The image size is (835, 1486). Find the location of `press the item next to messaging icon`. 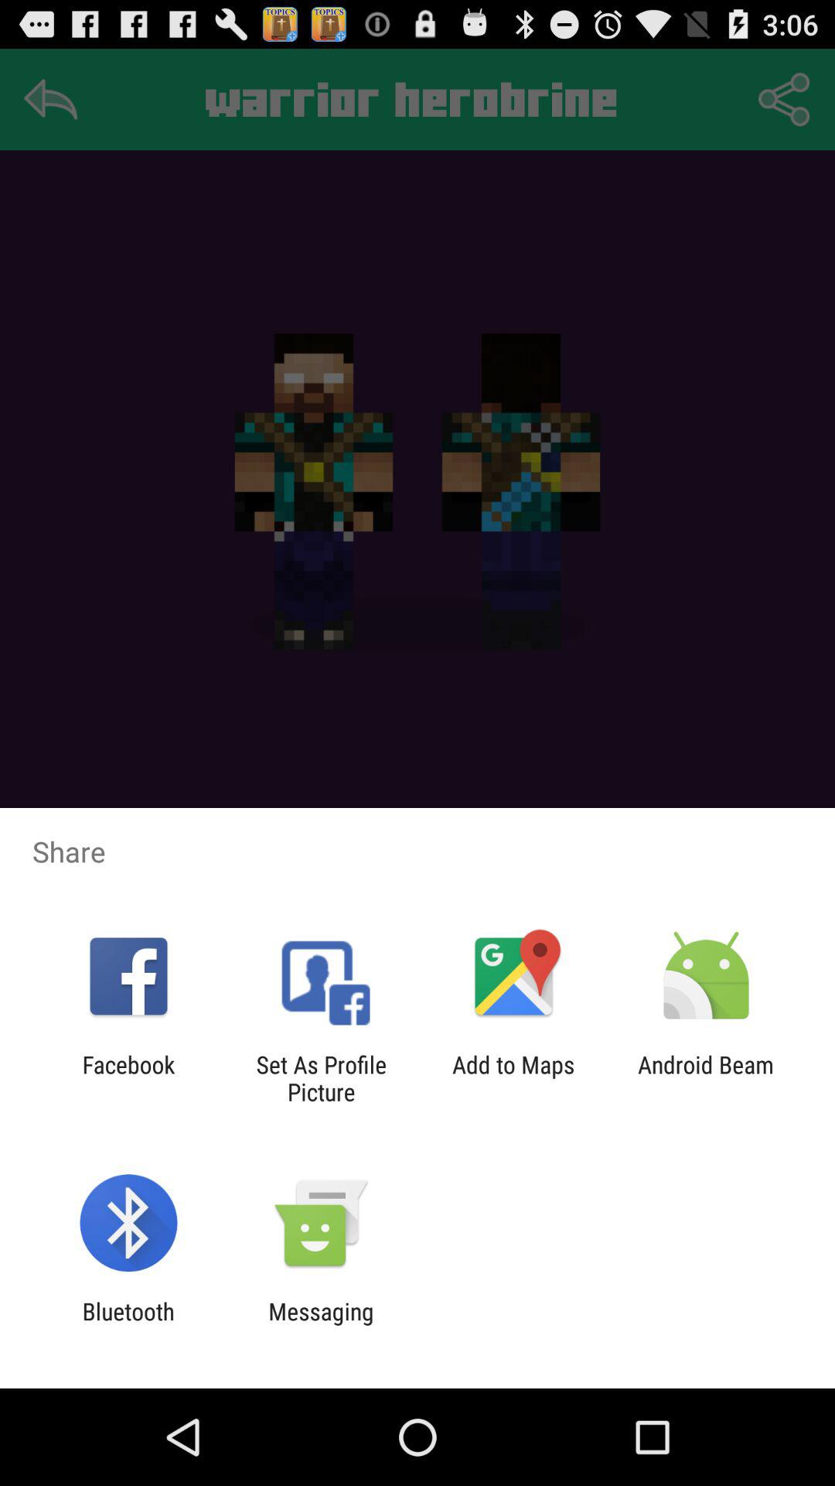

press the item next to messaging icon is located at coordinates (128, 1325).